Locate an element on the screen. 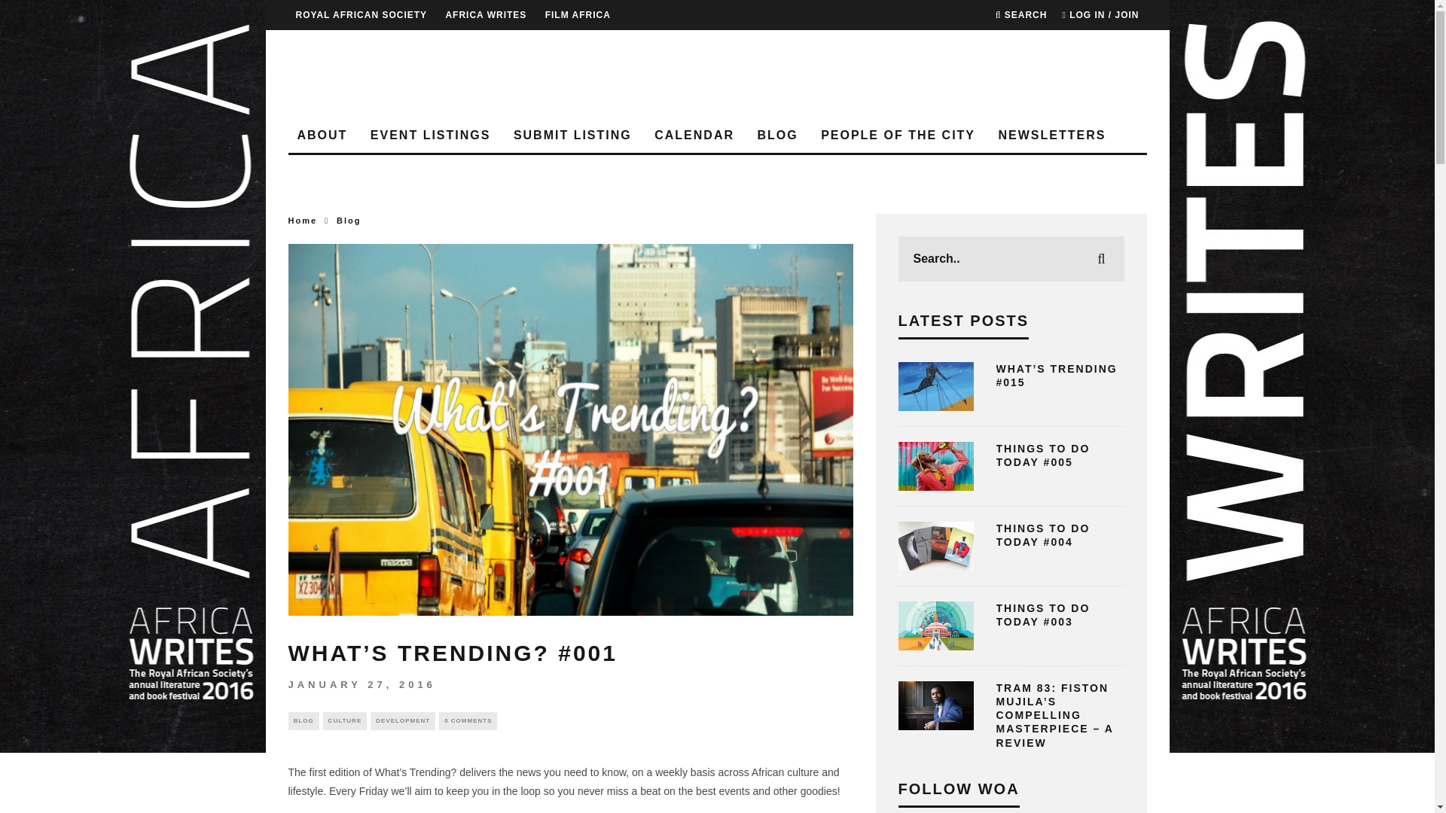  EVENT LISTINGS is located at coordinates (431, 135).